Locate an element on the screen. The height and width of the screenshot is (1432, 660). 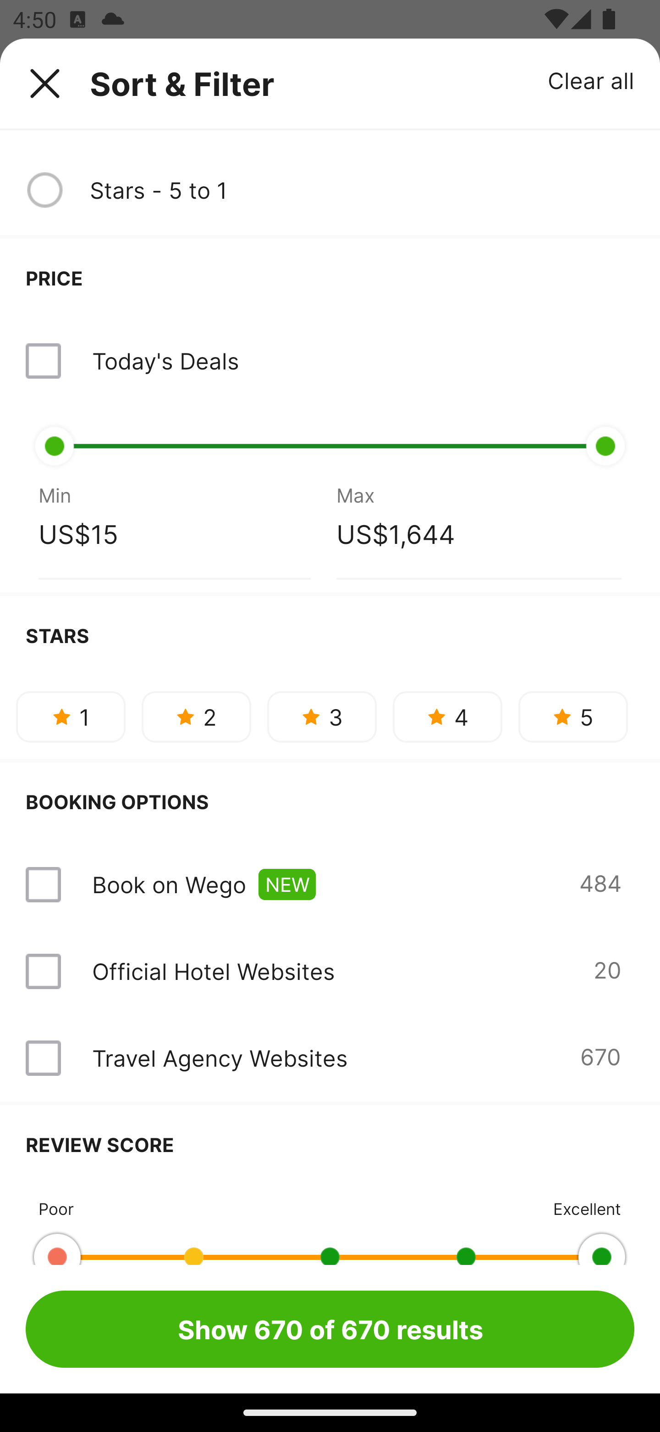
Today's Deals is located at coordinates (330, 361).